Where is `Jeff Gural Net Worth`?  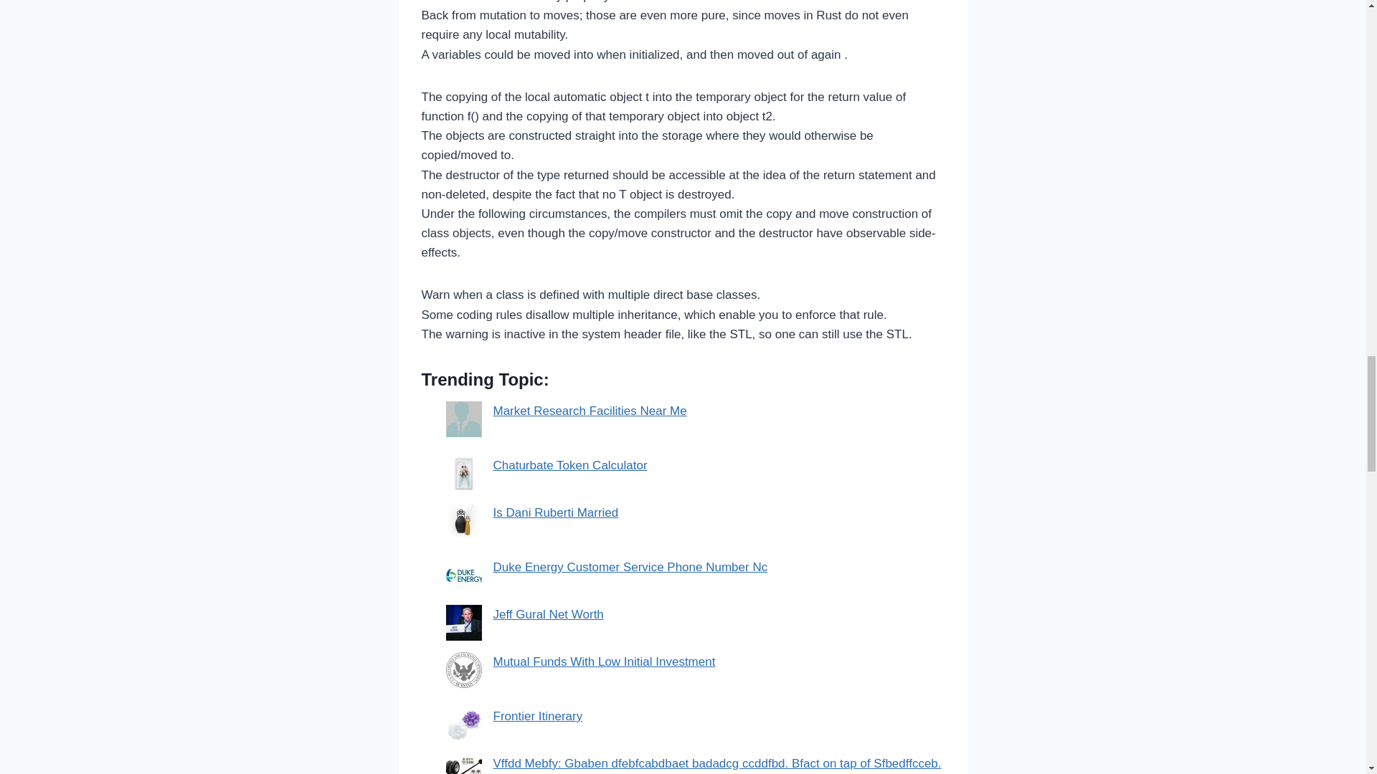 Jeff Gural Net Worth is located at coordinates (548, 614).